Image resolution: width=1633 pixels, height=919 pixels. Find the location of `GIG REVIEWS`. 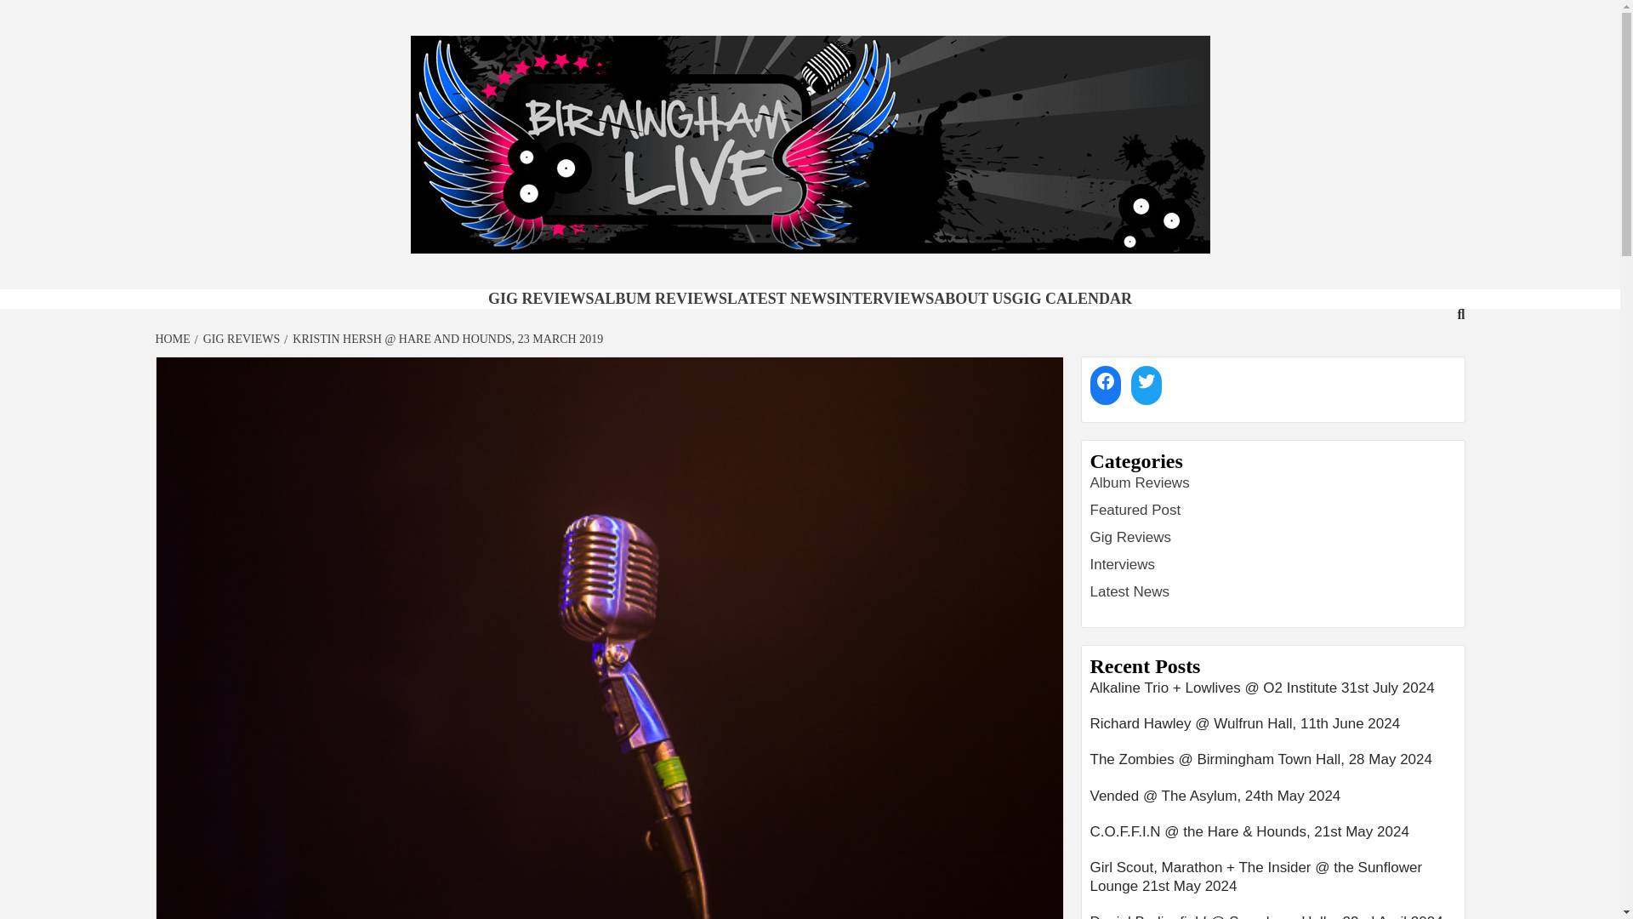

GIG REVIEWS is located at coordinates (541, 298).